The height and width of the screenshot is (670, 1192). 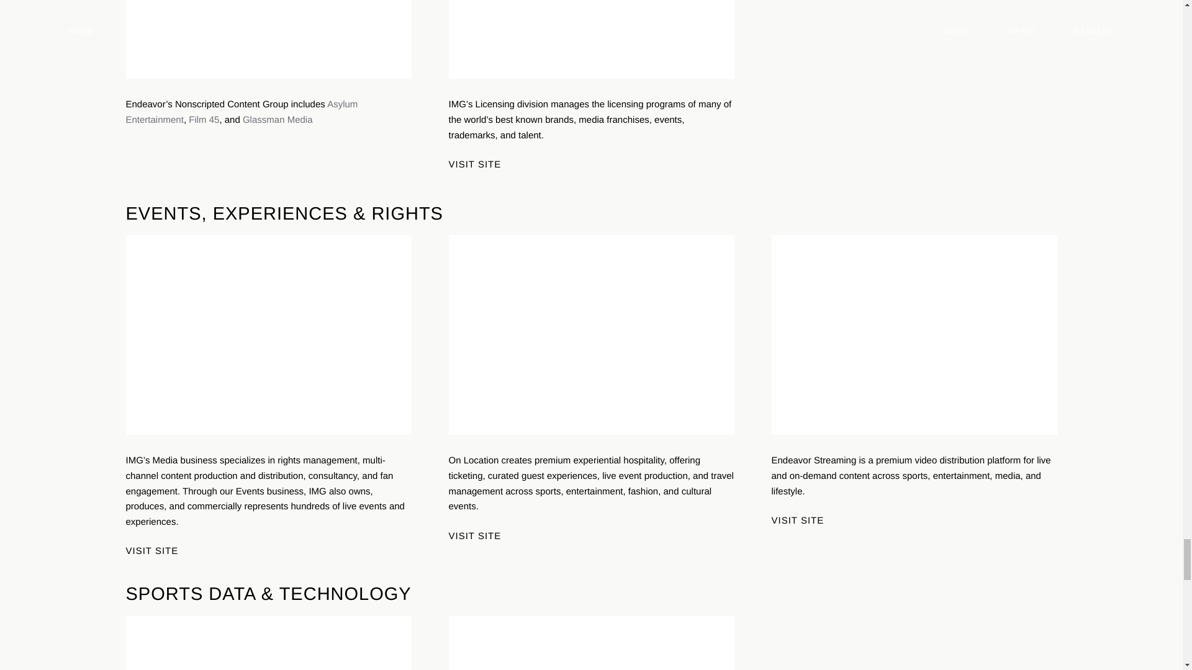 What do you see at coordinates (482, 165) in the screenshot?
I see `VISIT SITE` at bounding box center [482, 165].